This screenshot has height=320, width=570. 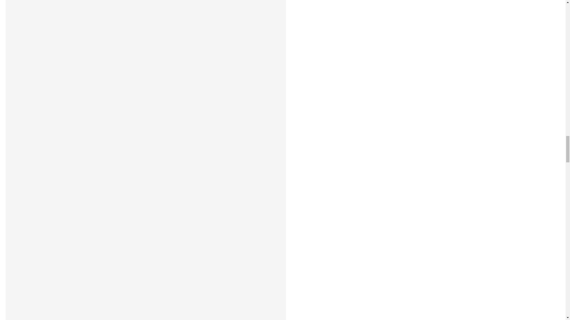 What do you see at coordinates (85, 27) in the screenshot?
I see `Courage: Eight Portraits` at bounding box center [85, 27].